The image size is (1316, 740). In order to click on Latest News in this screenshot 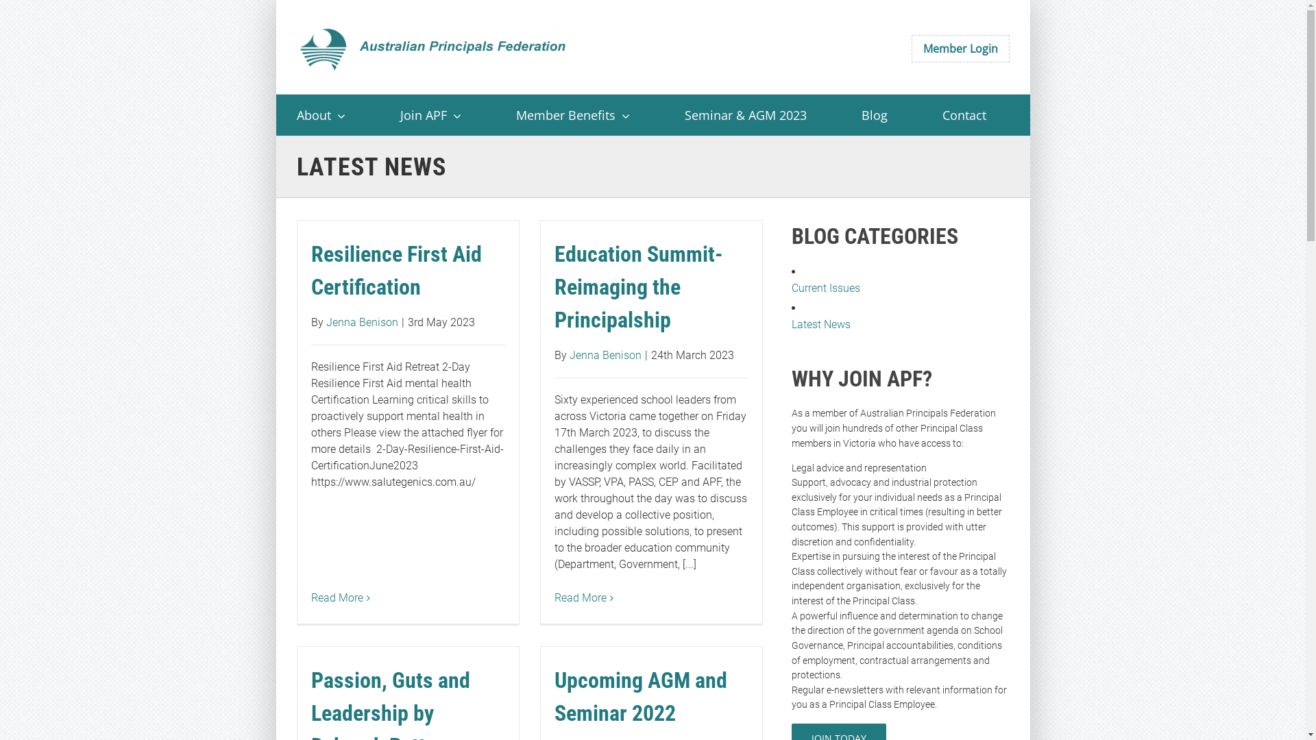, I will do `click(901, 325)`.